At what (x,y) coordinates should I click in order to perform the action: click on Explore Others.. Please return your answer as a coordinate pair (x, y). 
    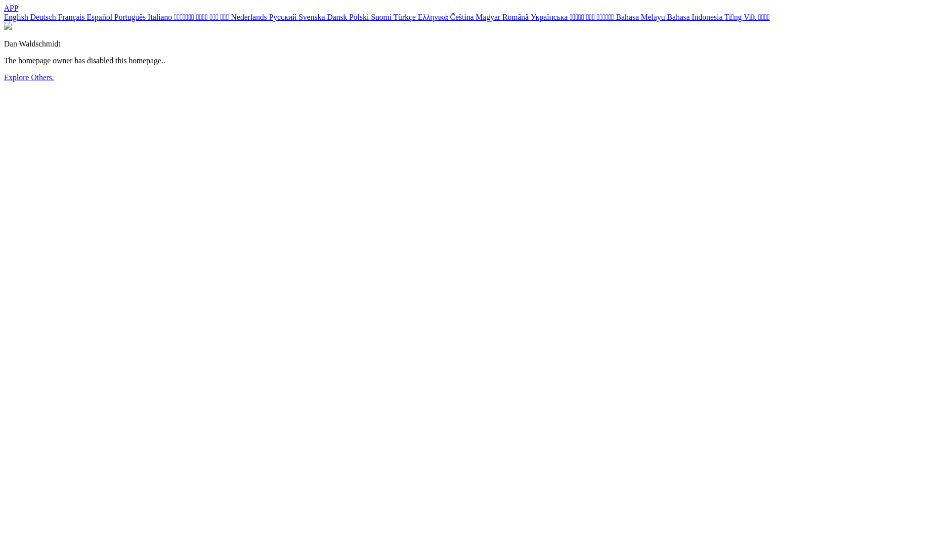
    Looking at the image, I should click on (29, 77).